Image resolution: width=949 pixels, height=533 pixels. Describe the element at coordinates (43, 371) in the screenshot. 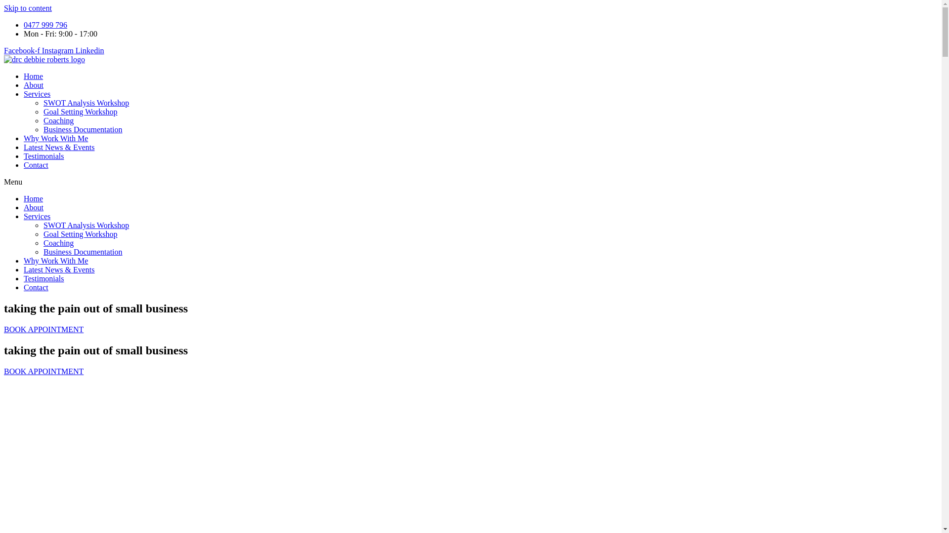

I see `BOOK APPOINTMENT` at that location.